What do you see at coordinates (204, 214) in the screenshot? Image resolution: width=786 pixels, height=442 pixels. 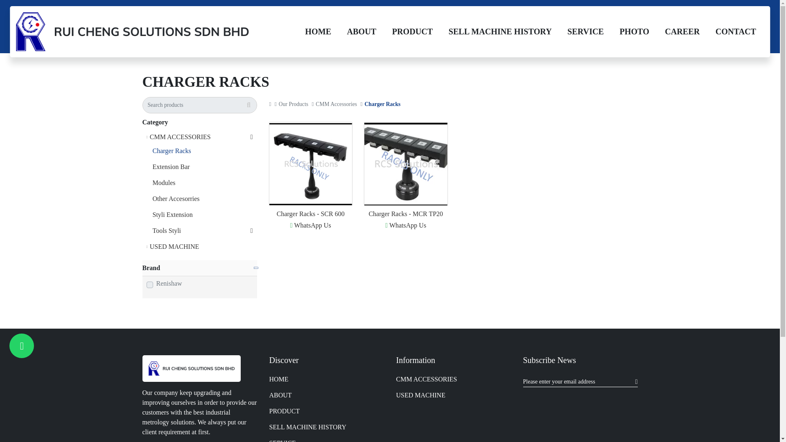 I see `Styli Extension` at bounding box center [204, 214].